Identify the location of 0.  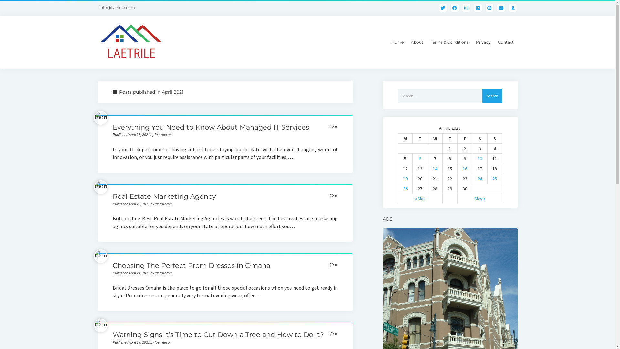
(333, 196).